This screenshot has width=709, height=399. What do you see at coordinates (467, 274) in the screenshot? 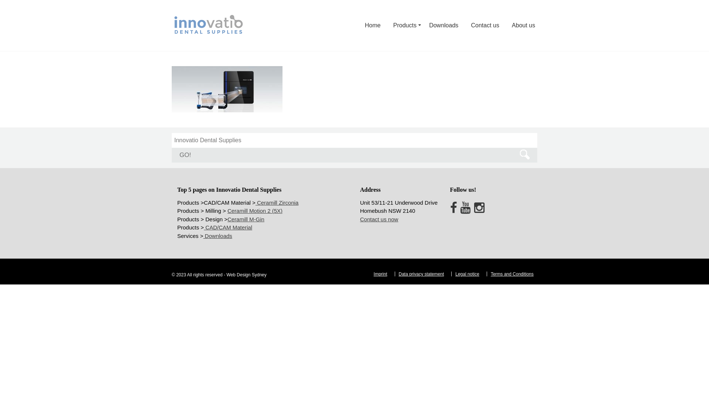
I see `Legal notice` at bounding box center [467, 274].